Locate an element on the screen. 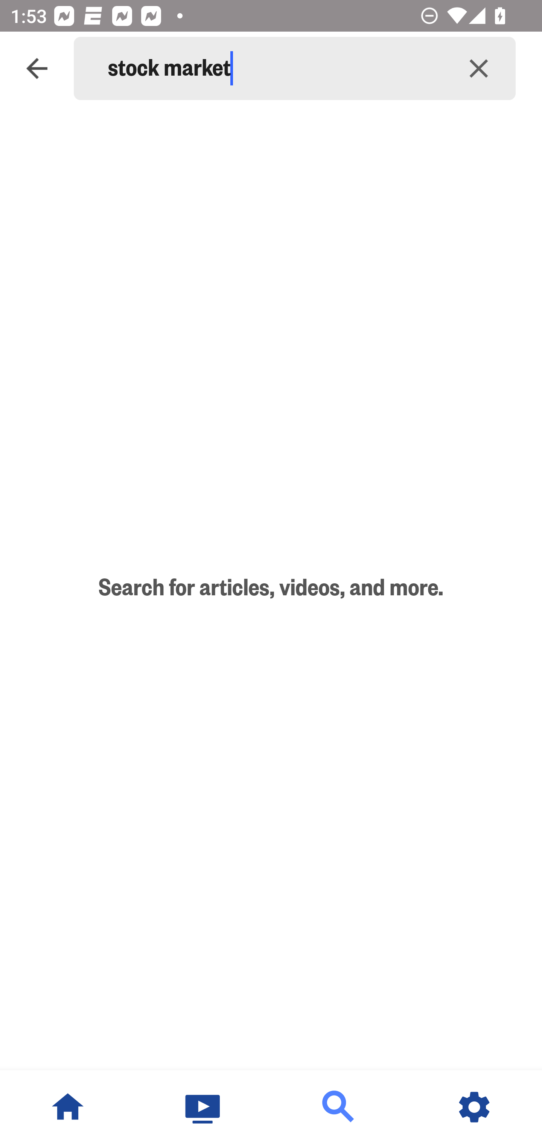 Image resolution: width=542 pixels, height=1144 pixels. Clear query is located at coordinates (479, 68).